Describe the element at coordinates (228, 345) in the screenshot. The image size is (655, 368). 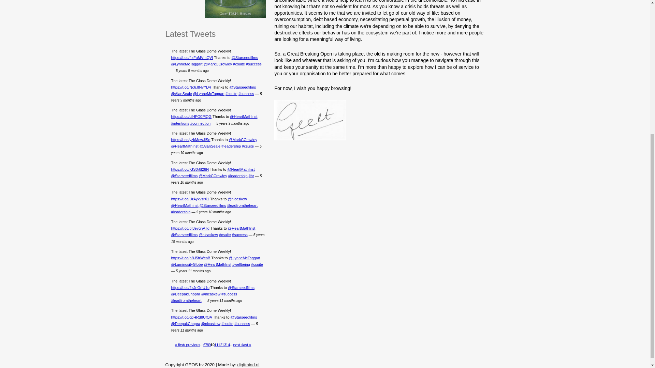
I see `Go to page 14` at that location.